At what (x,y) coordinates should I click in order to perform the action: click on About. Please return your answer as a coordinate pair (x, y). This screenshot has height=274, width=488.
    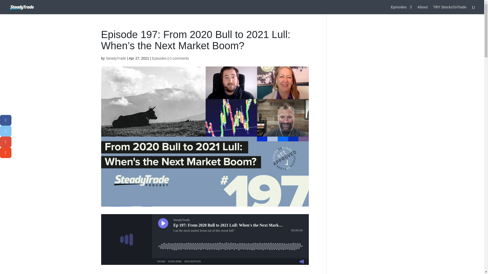
    Looking at the image, I should click on (422, 10).